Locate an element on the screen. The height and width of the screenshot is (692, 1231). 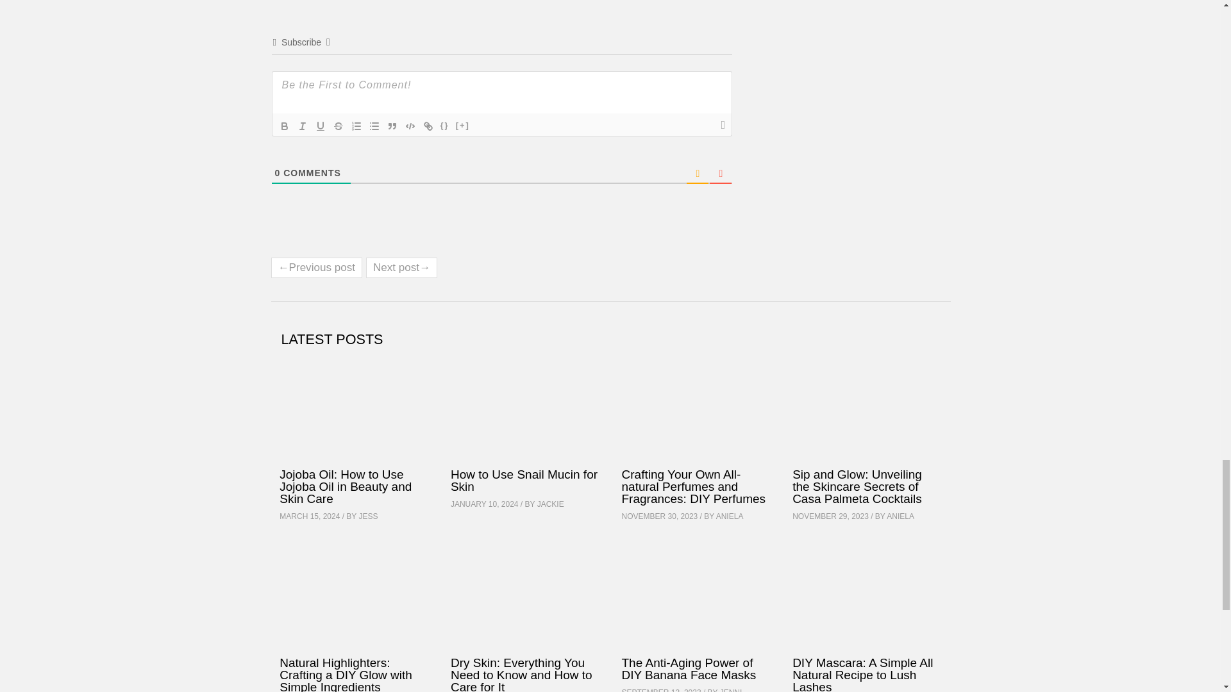
ordered is located at coordinates (356, 126).